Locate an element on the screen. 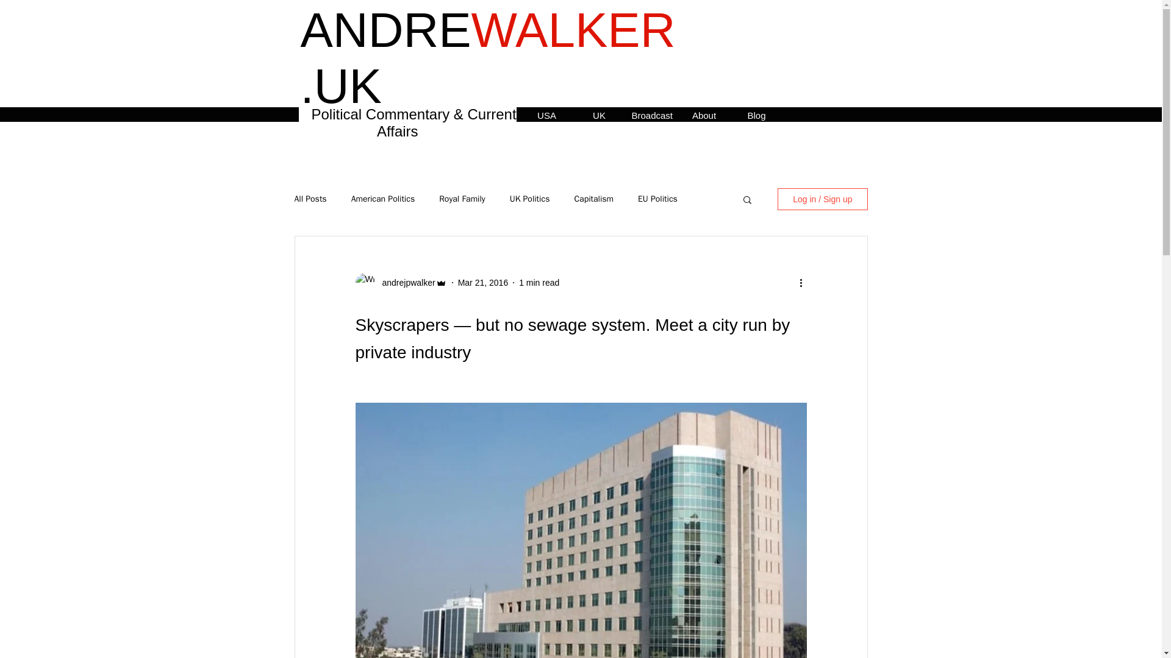 The image size is (1171, 658). American Politics is located at coordinates (383, 199).